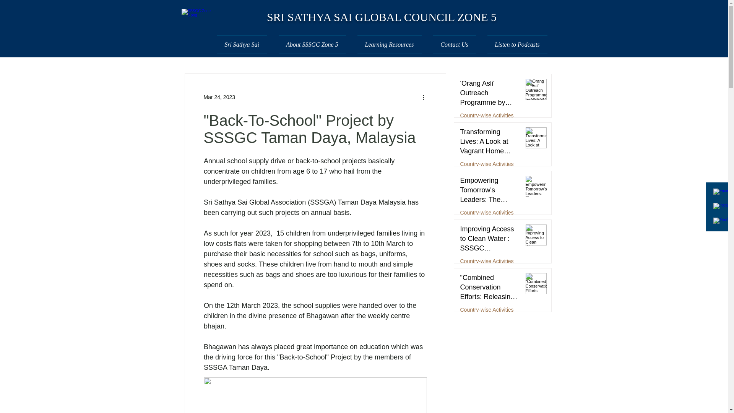 This screenshot has height=413, width=734. Describe the element at coordinates (454, 44) in the screenshot. I see `Contact Us` at that location.